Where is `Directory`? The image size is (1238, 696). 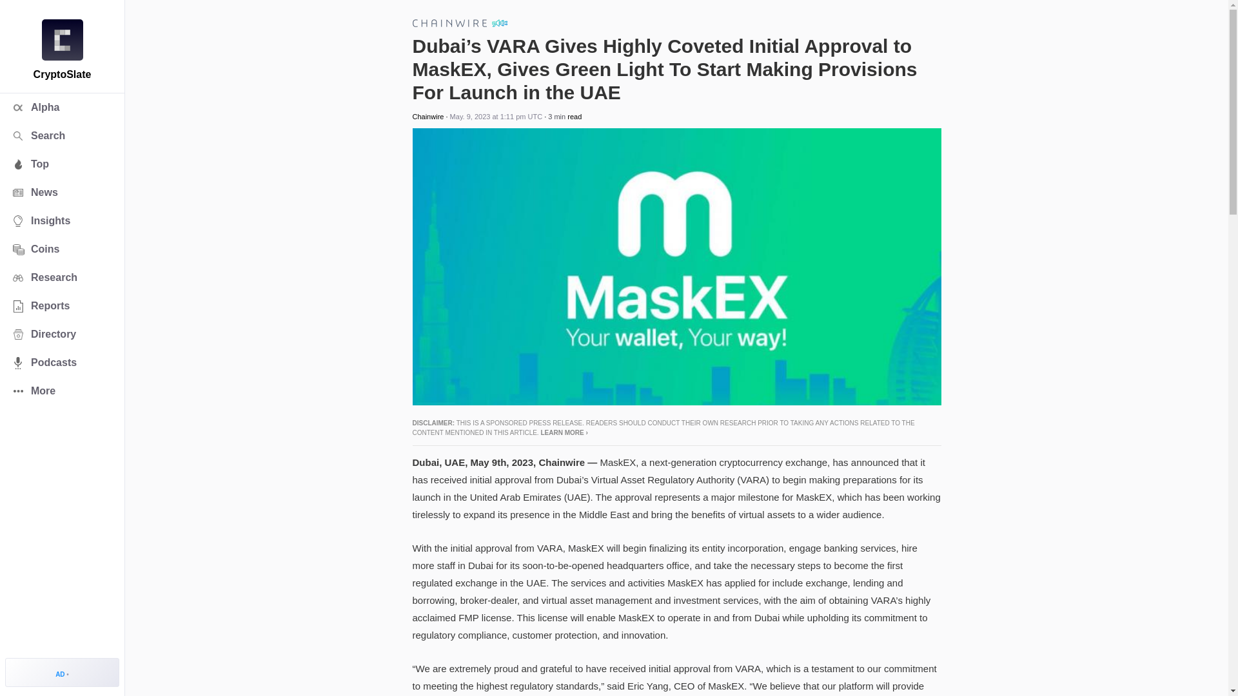
Directory is located at coordinates (62, 334).